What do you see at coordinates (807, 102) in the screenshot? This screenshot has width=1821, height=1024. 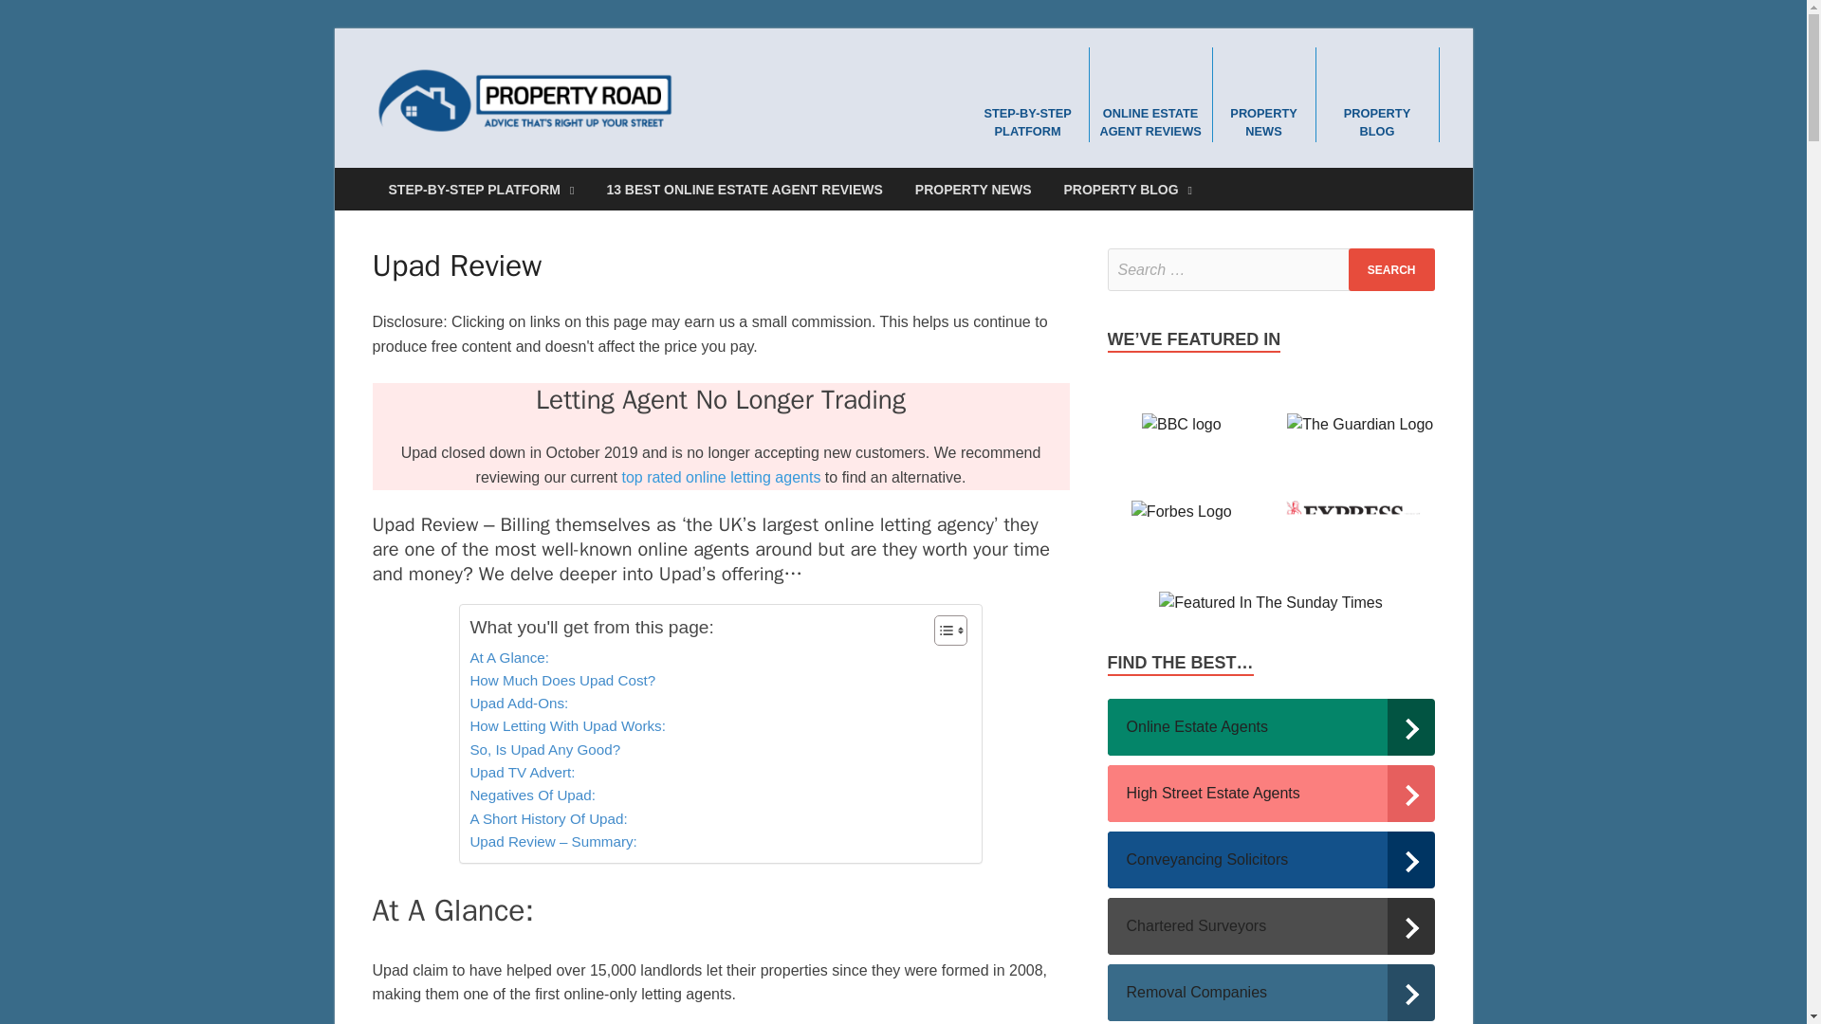 I see `Property Road` at bounding box center [807, 102].